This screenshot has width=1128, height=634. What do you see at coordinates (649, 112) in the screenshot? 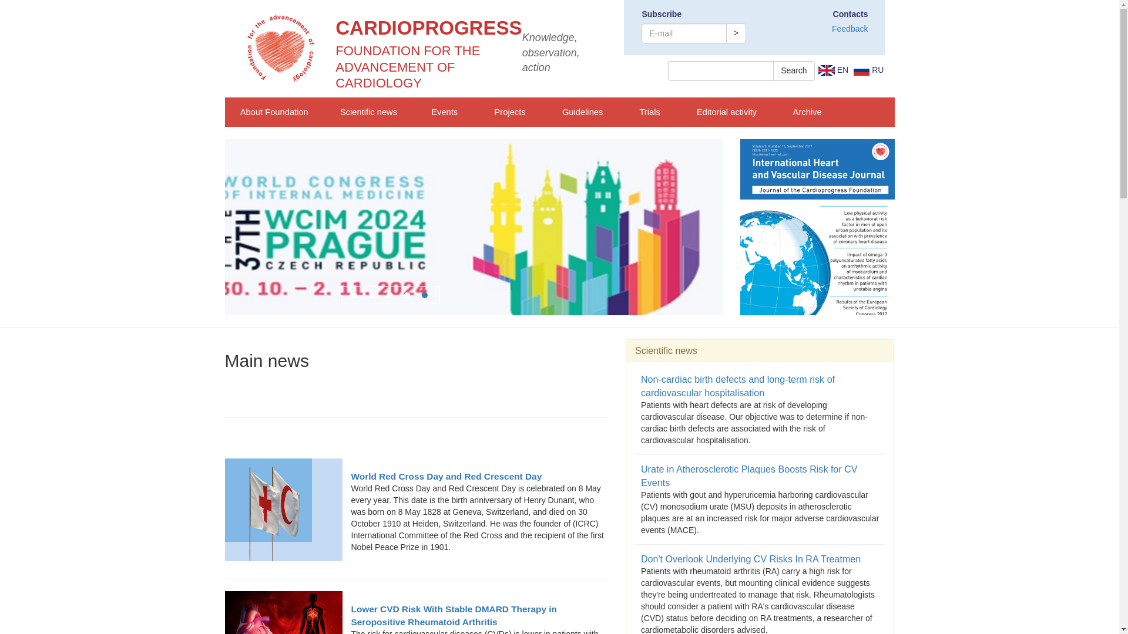
I see `  Trials  ` at bounding box center [649, 112].